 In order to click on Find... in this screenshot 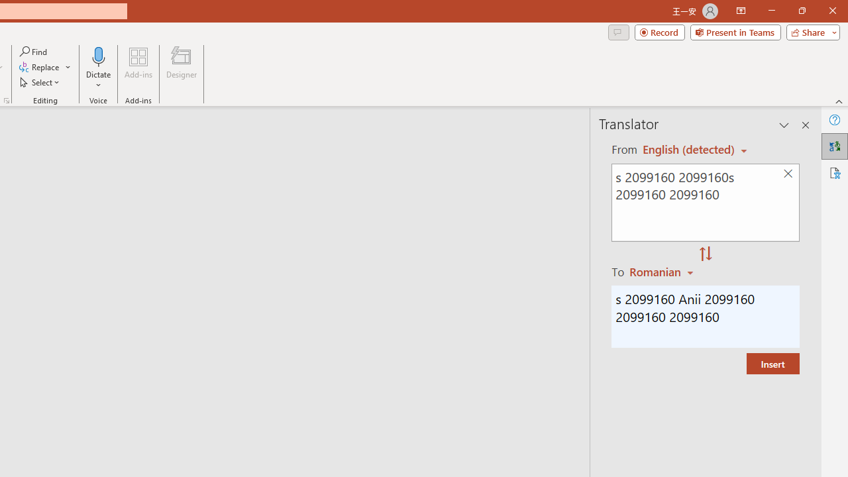, I will do `click(34, 52)`.